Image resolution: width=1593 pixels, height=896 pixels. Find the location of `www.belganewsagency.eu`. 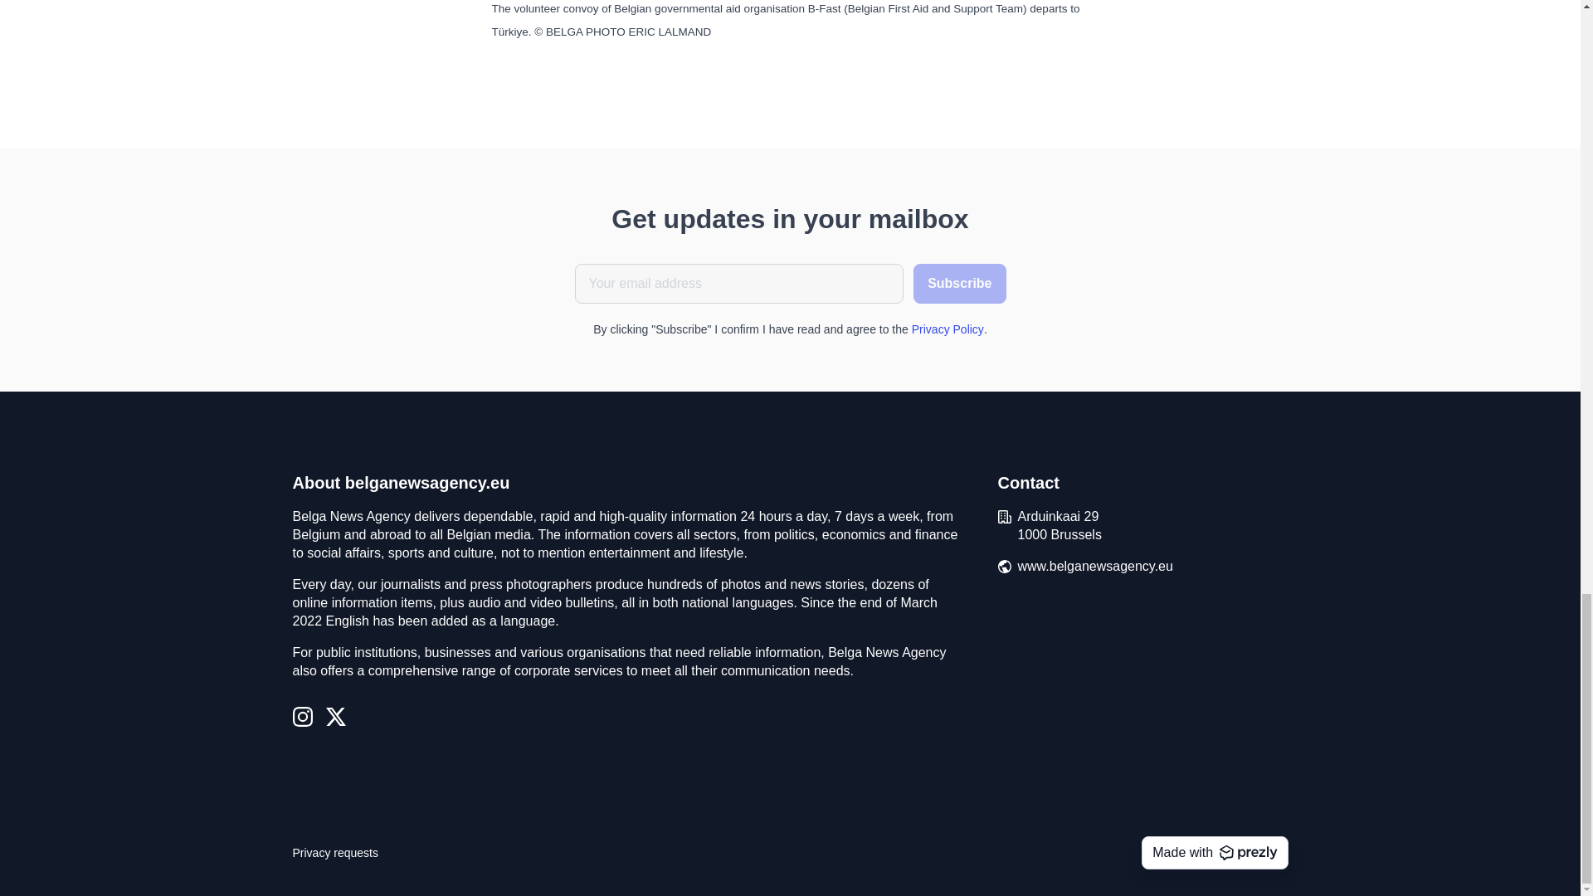

www.belganewsagency.eu is located at coordinates (1095, 566).